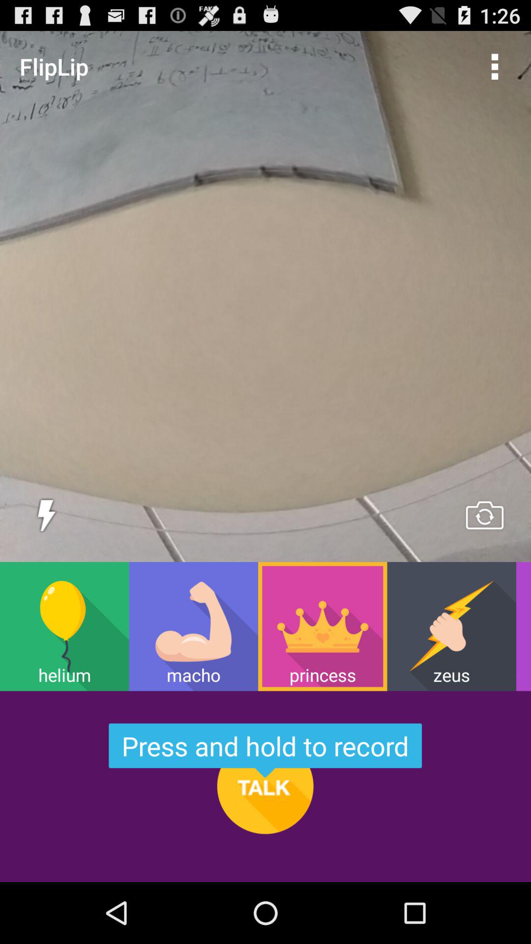  I want to click on turn off the icon to the right of the princess, so click(451, 626).